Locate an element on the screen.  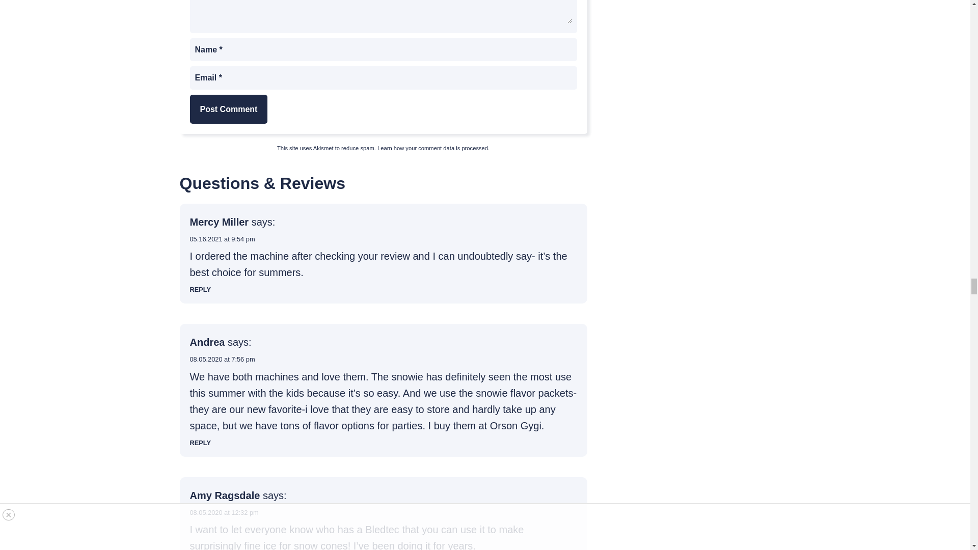
Post Comment is located at coordinates (228, 109).